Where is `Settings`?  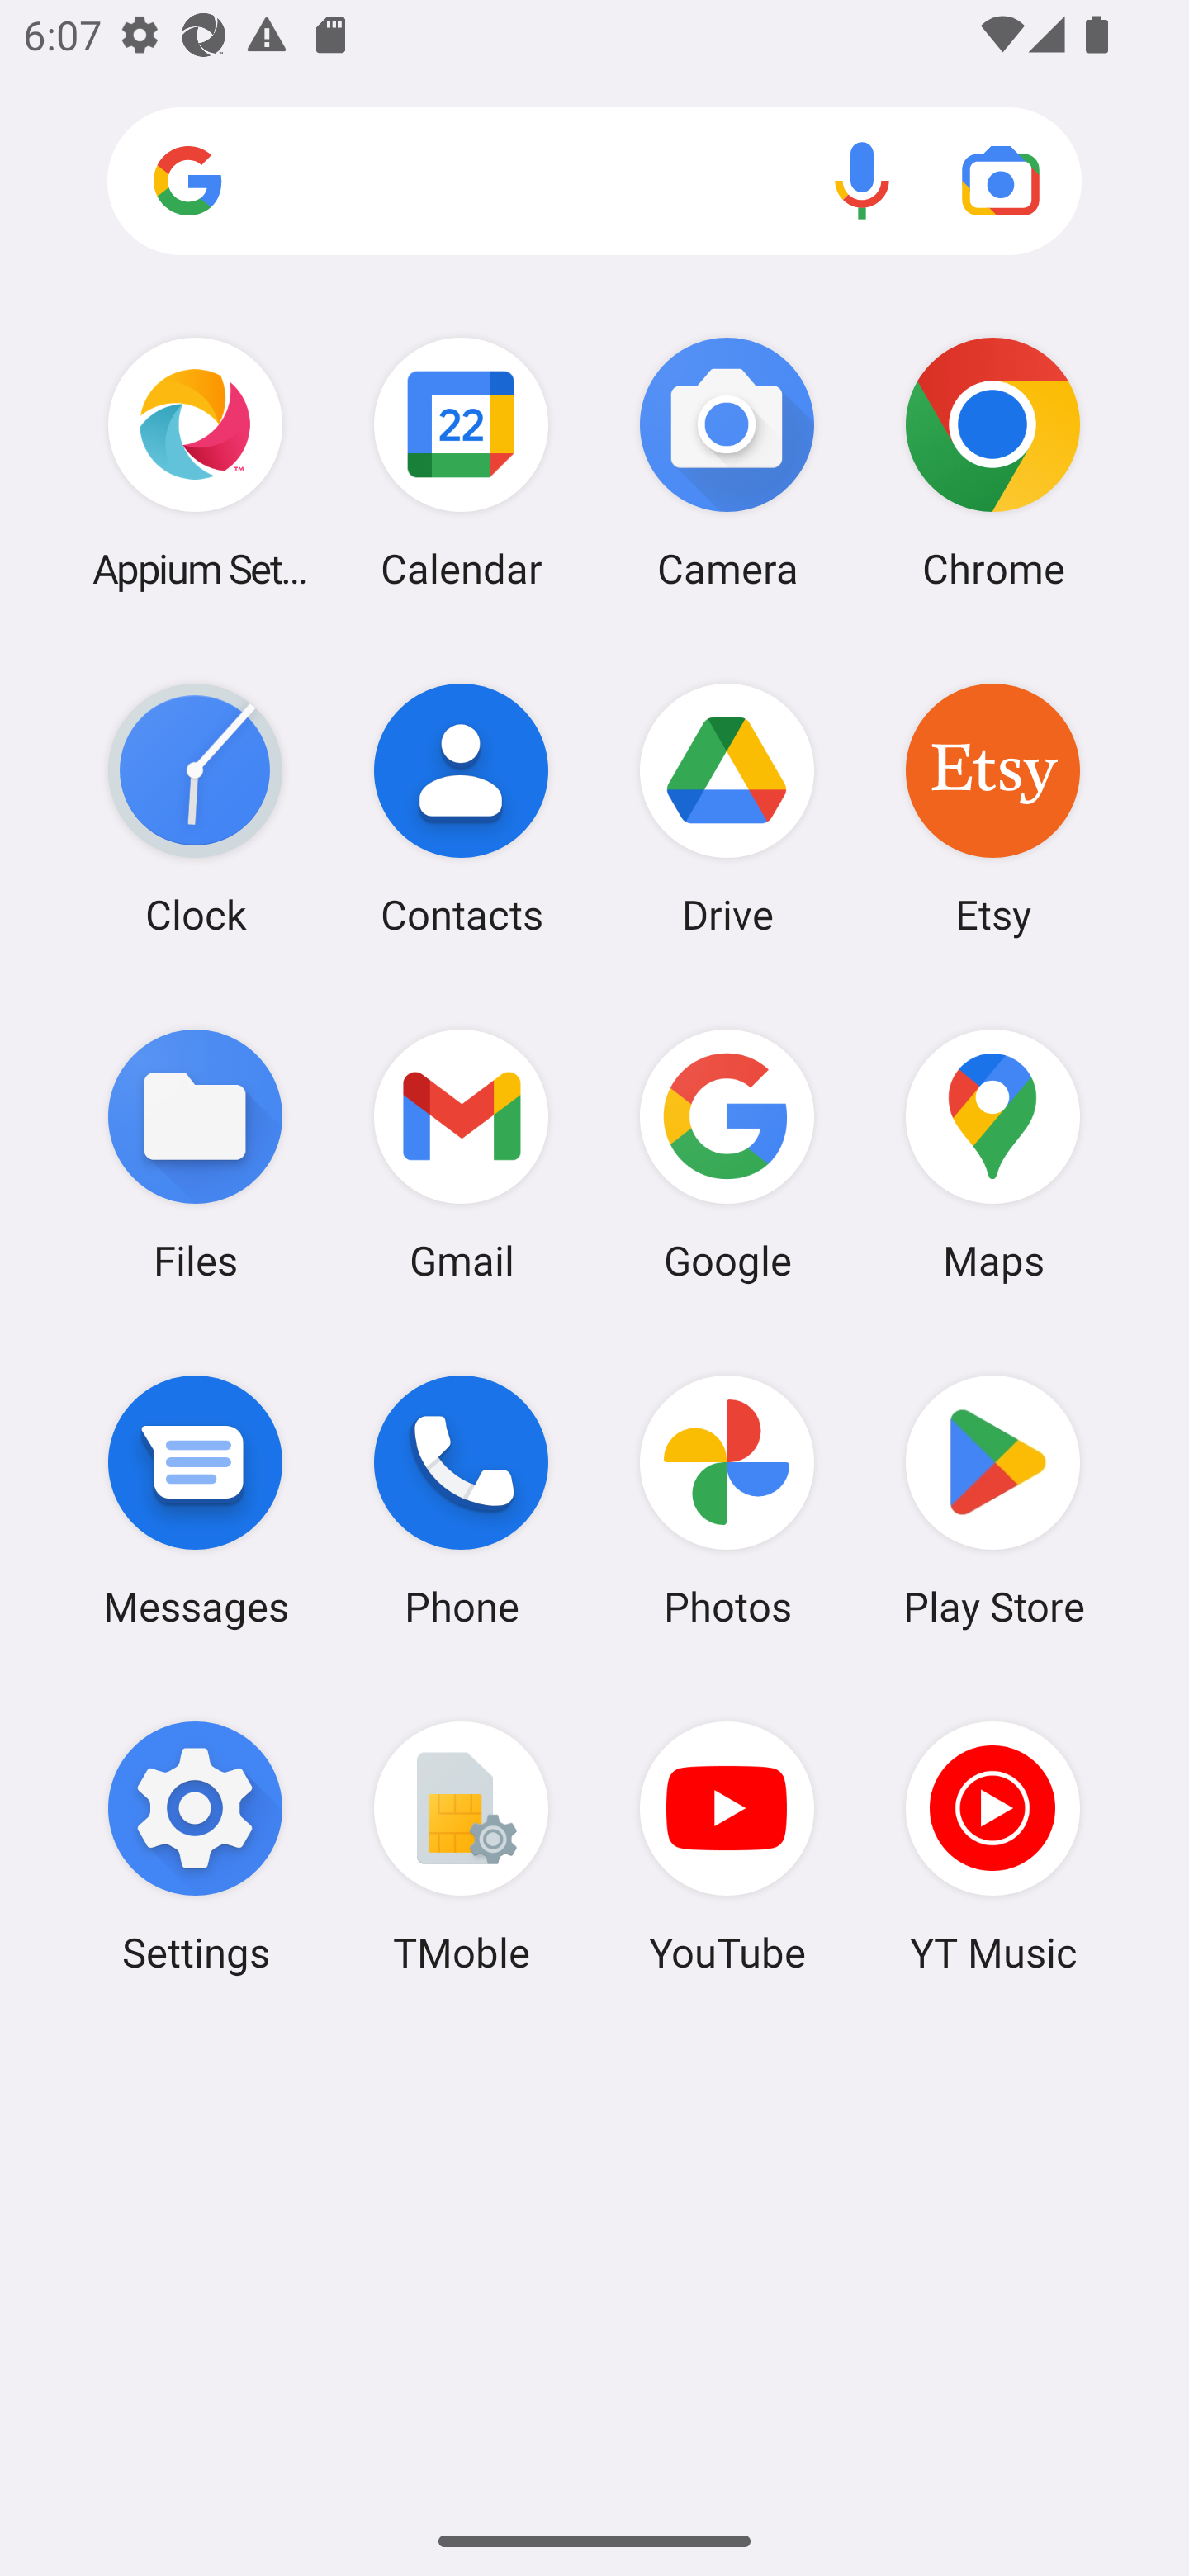 Settings is located at coordinates (195, 1847).